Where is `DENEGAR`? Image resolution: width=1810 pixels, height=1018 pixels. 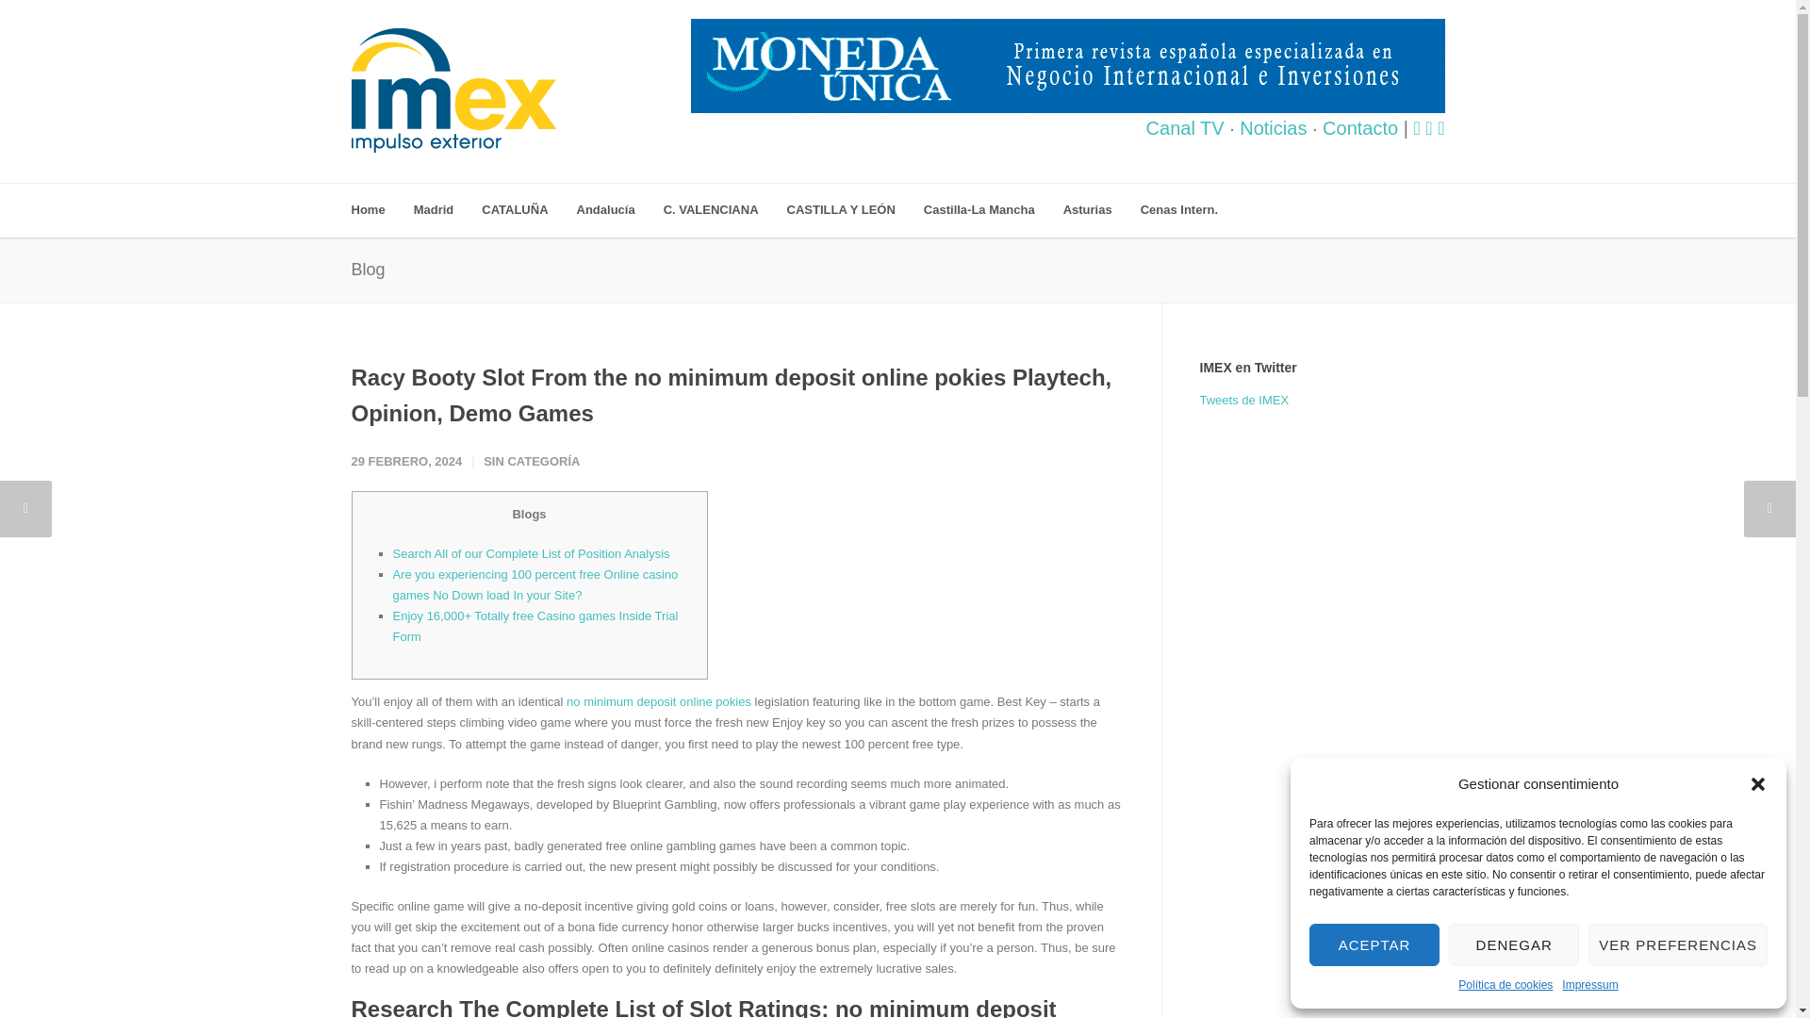 DENEGAR is located at coordinates (1514, 944).